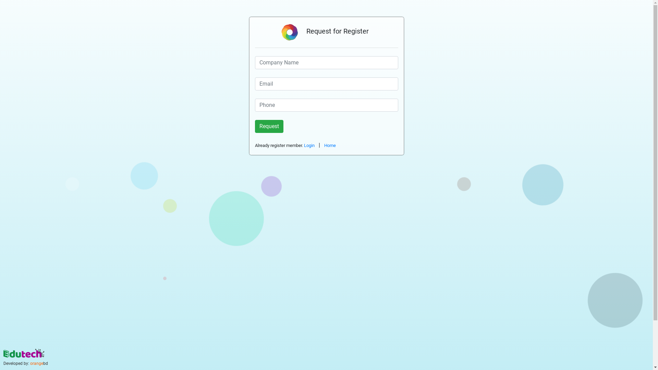 This screenshot has width=658, height=370. Describe the element at coordinates (39, 363) in the screenshot. I see `orangebd` at that location.